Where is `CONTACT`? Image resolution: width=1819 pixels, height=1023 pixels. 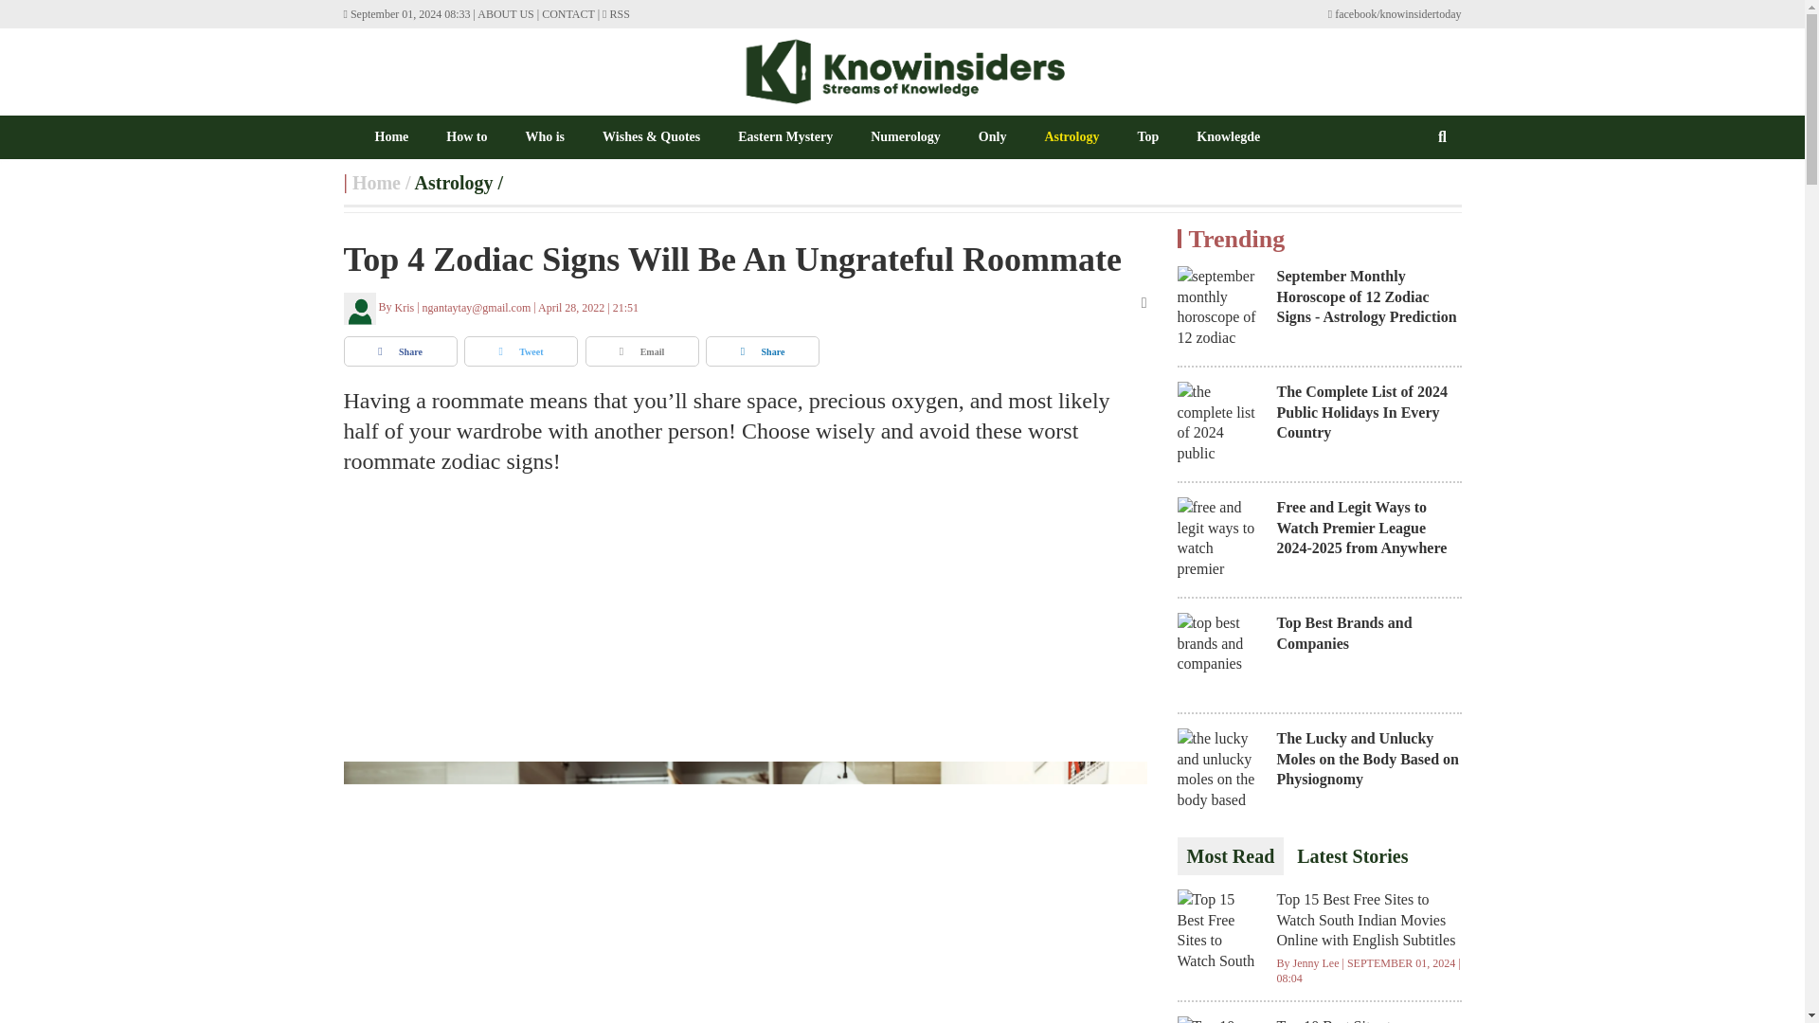 CONTACT is located at coordinates (568, 13).